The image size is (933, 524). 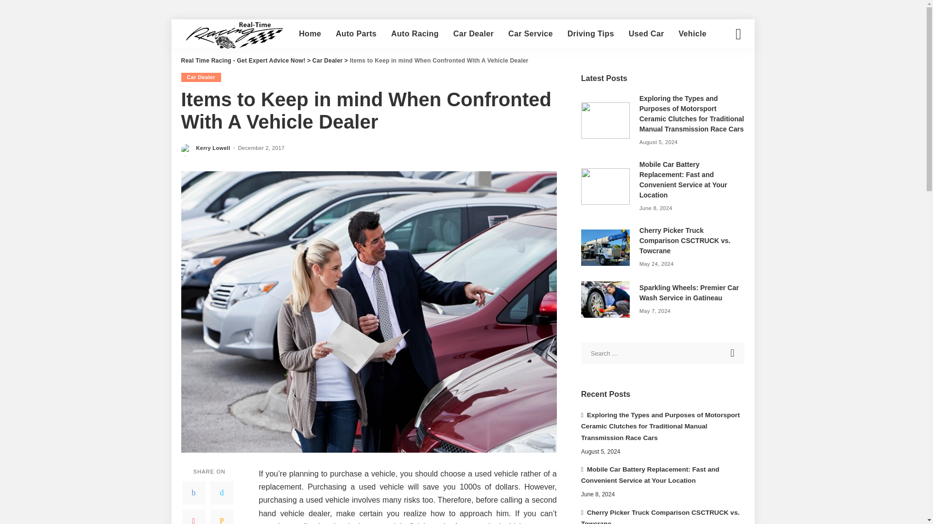 I want to click on Vehicle, so click(x=692, y=34).